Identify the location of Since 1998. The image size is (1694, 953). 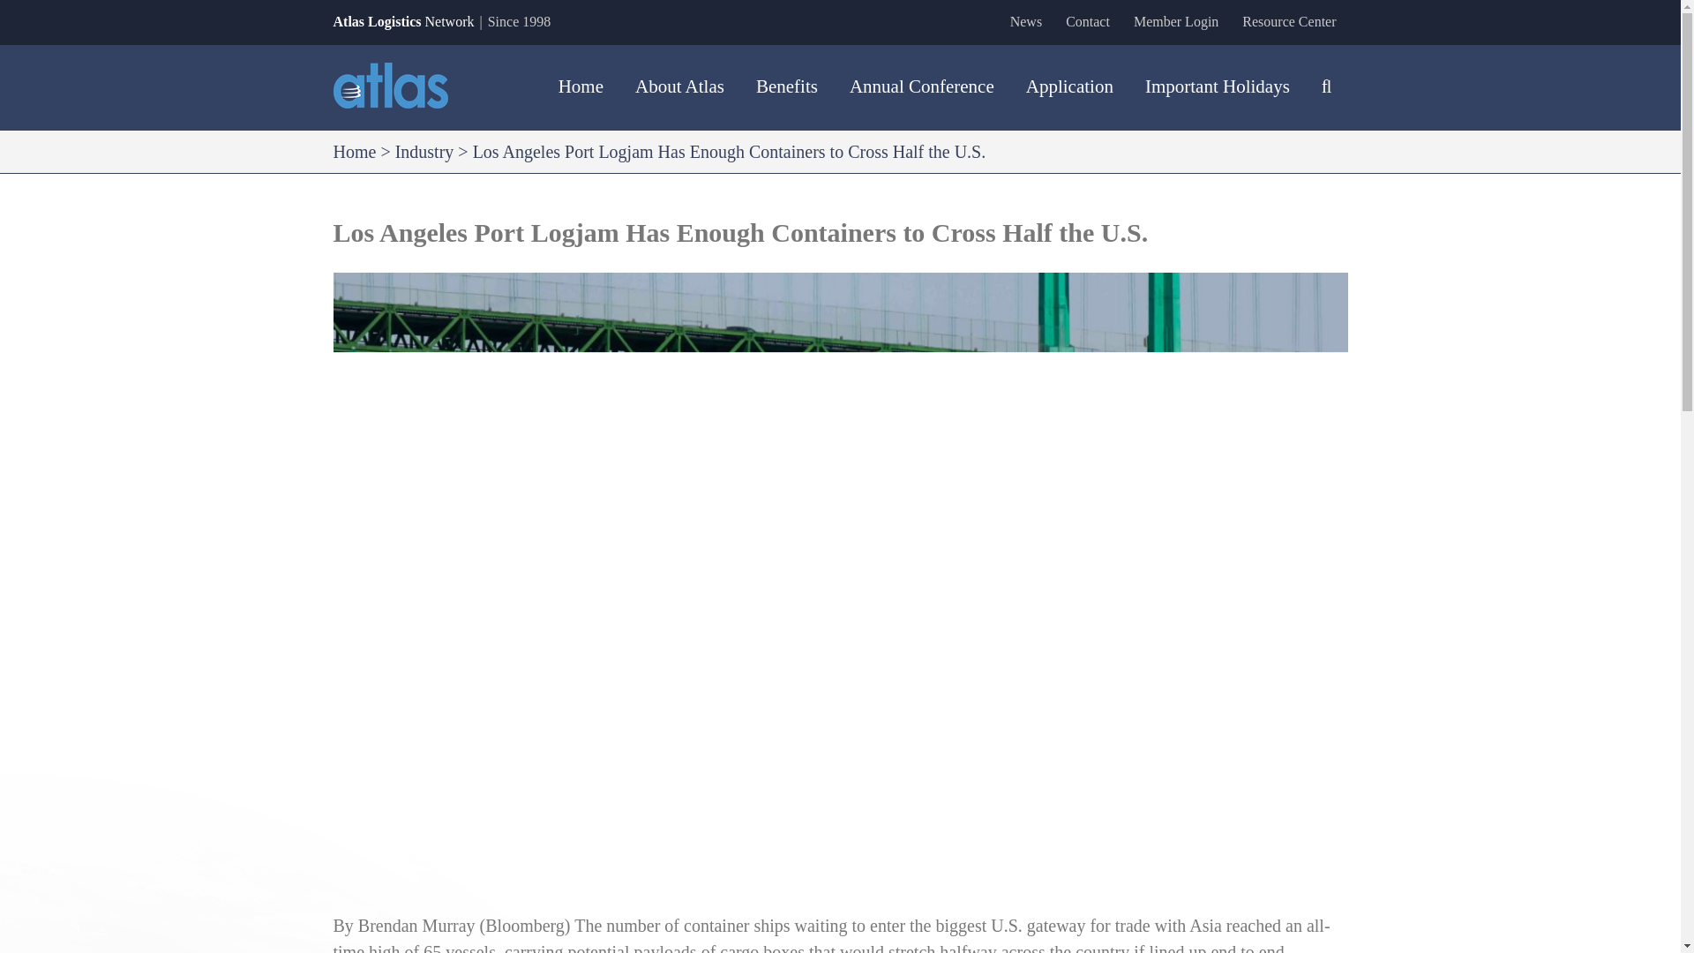
(519, 21).